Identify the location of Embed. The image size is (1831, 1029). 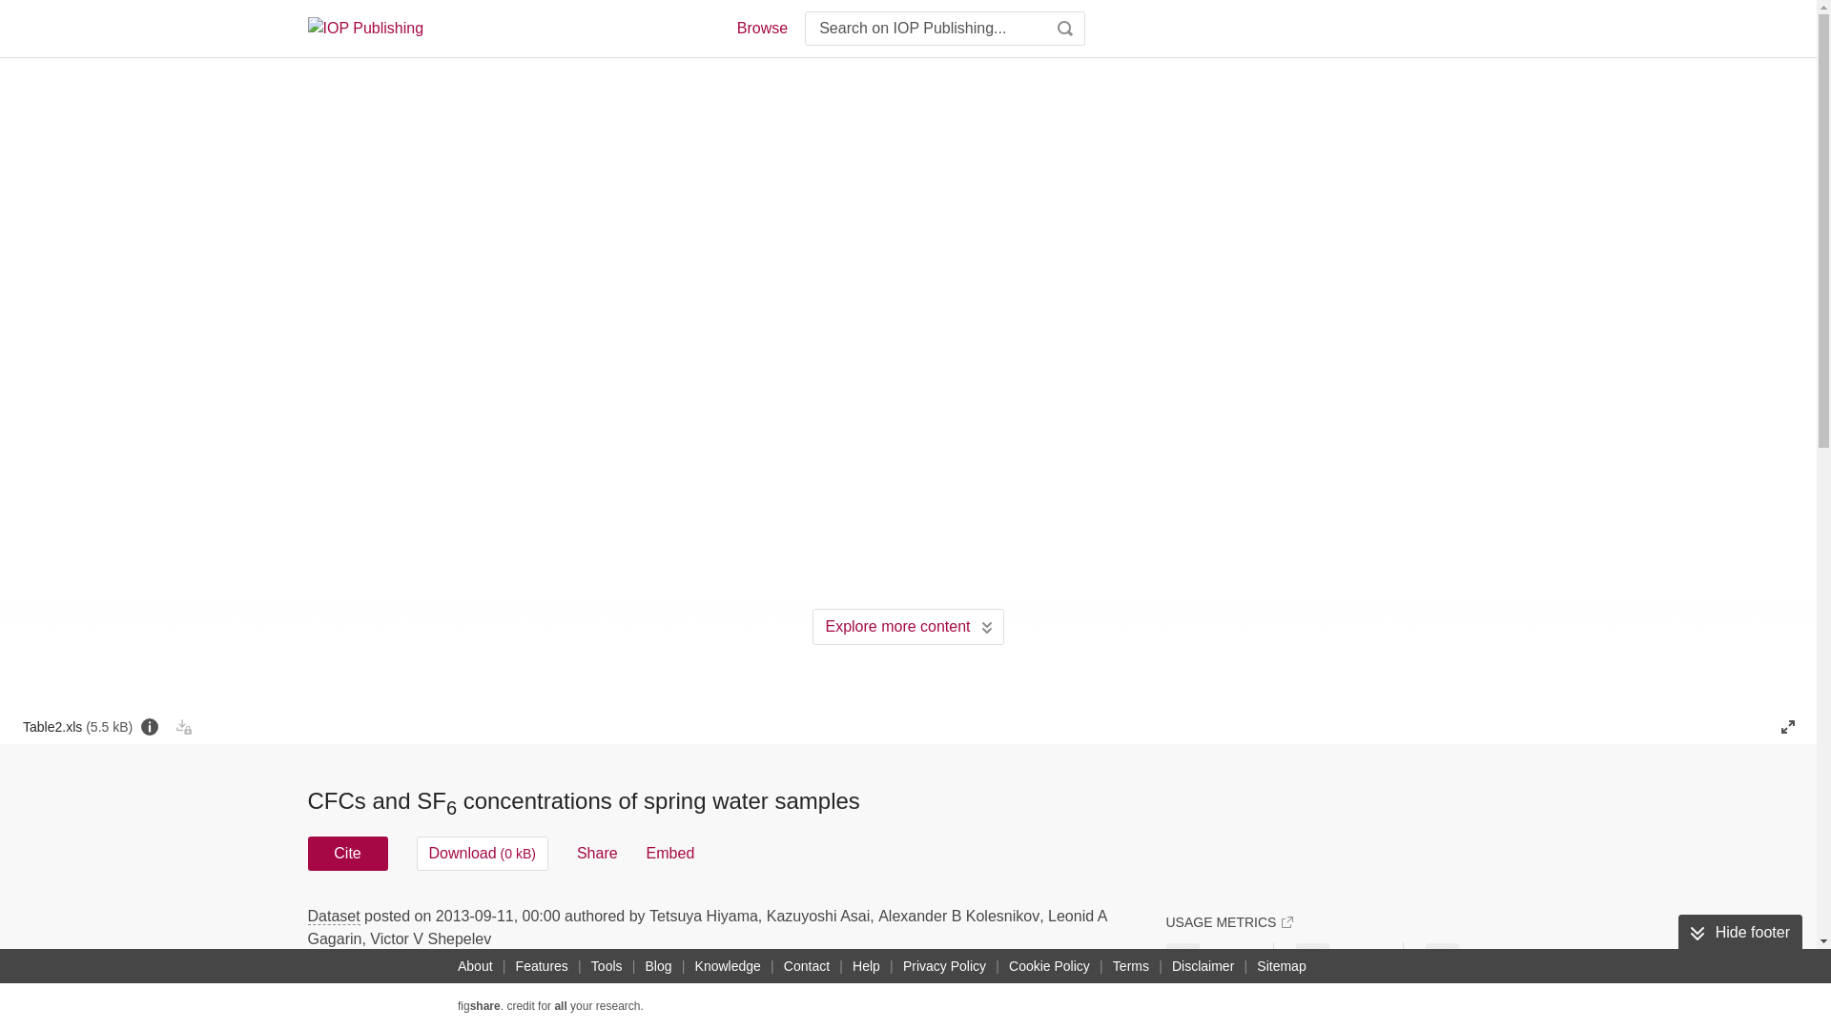
(670, 854).